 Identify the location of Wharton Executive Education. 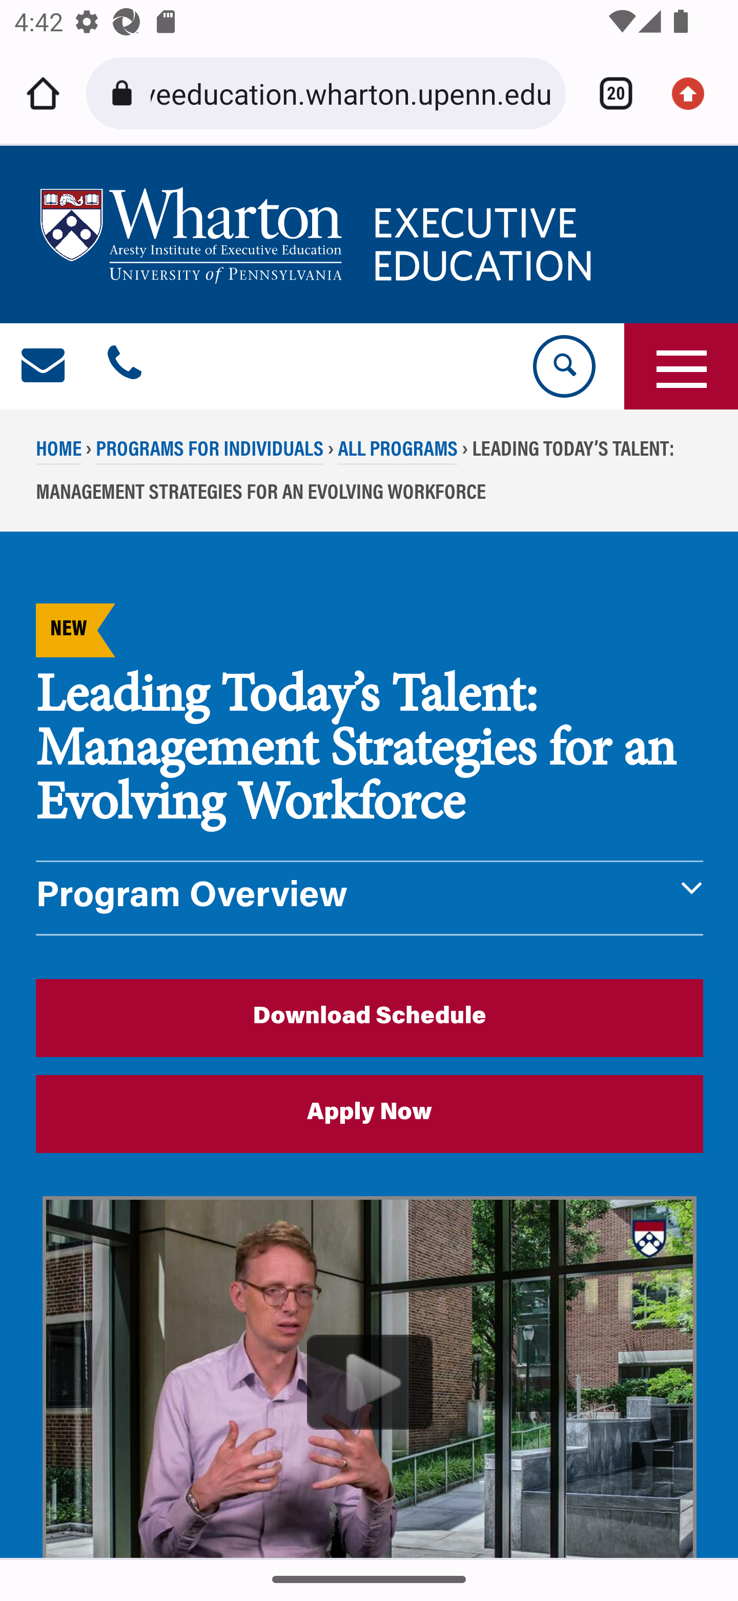
(319, 235).